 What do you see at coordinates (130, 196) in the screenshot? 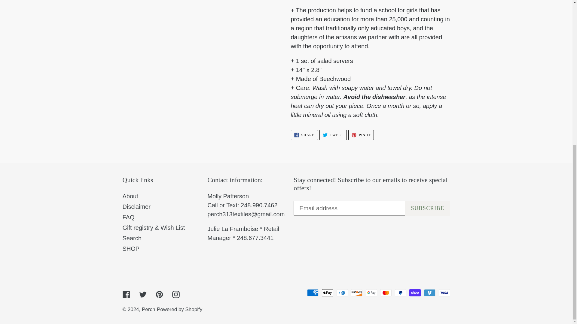
I see `About` at bounding box center [130, 196].